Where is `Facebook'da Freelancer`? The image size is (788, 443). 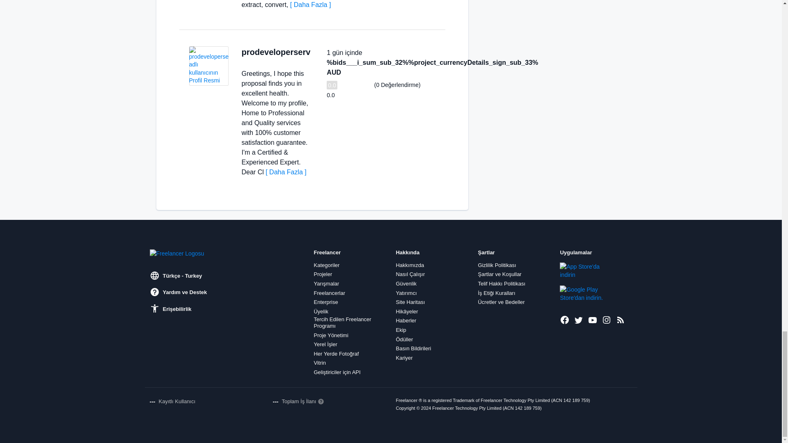
Facebook'da Freelancer is located at coordinates (565, 320).